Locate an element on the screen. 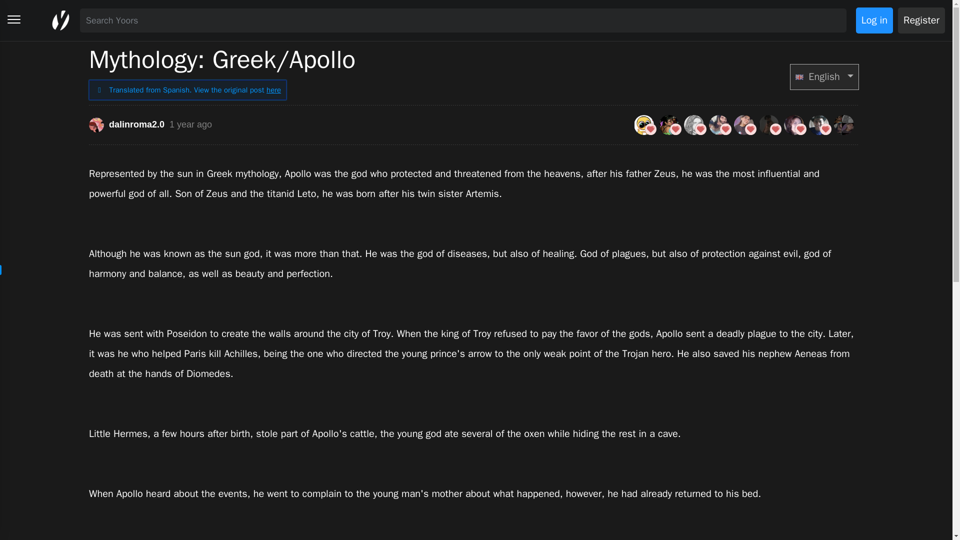  Register is located at coordinates (921, 20).